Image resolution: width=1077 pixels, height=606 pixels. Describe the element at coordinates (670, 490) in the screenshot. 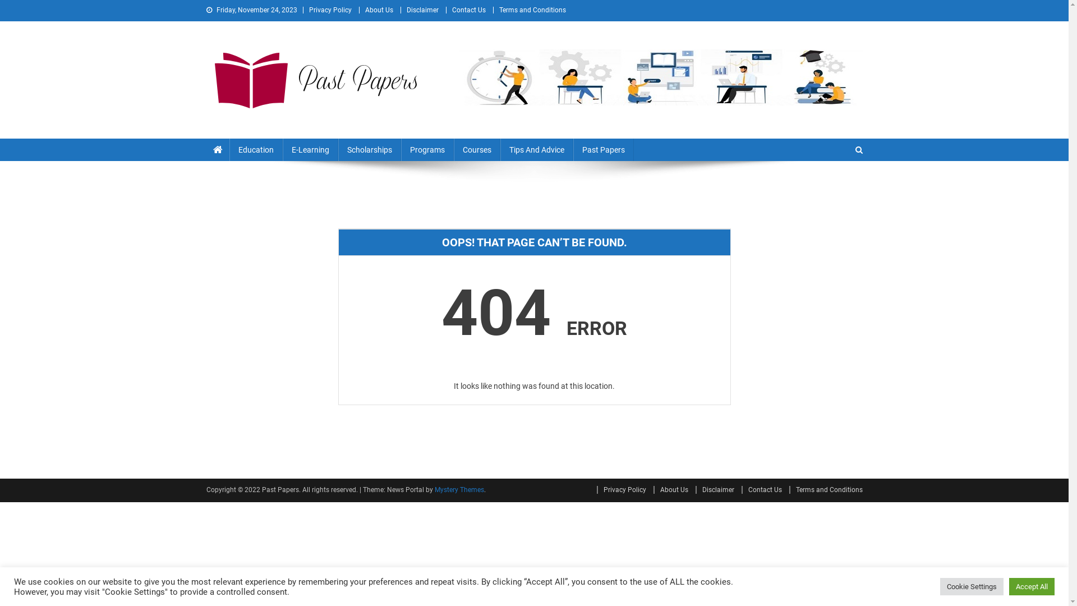

I see `About Us` at that location.